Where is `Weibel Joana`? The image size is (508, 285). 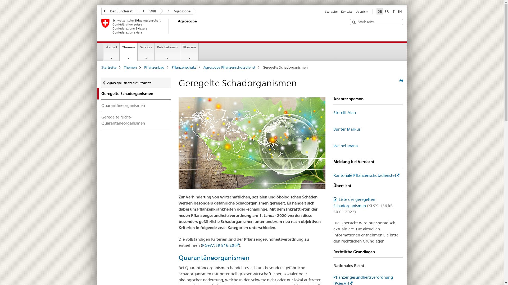
Weibel Joana is located at coordinates (346, 146).